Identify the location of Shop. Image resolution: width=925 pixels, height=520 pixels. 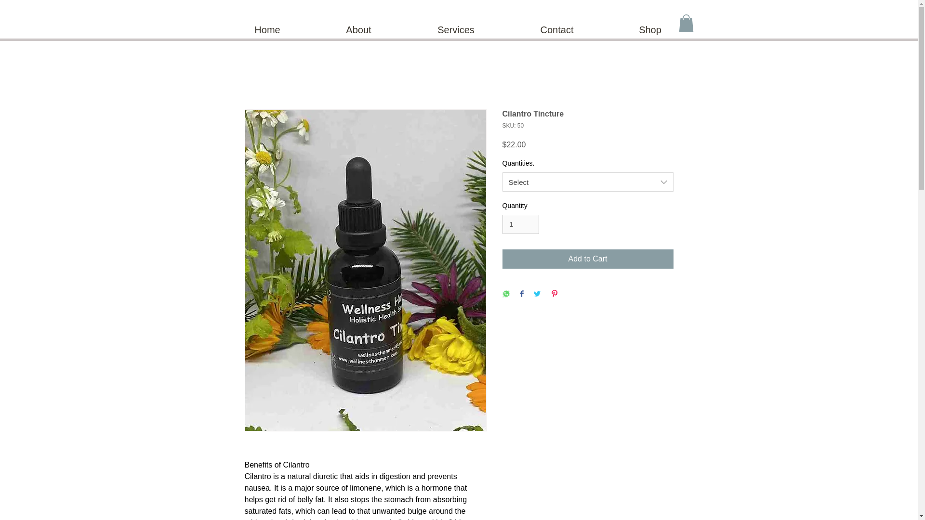
(649, 30).